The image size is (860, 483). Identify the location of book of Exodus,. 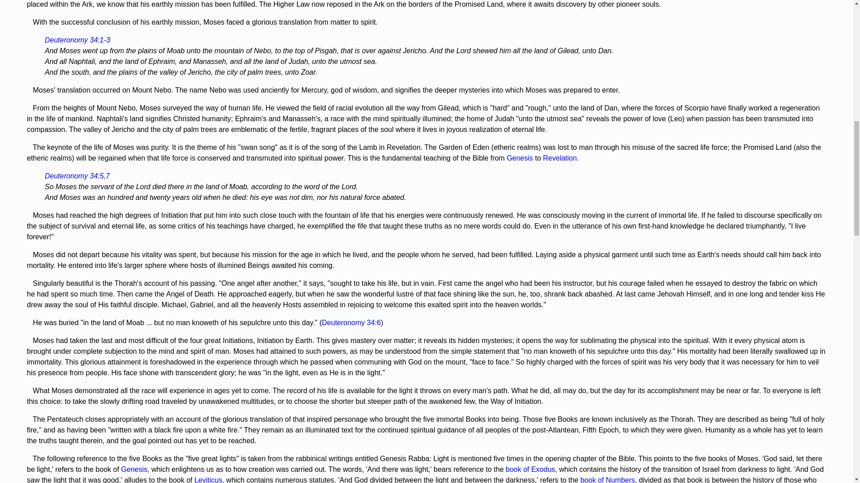
(531, 470).